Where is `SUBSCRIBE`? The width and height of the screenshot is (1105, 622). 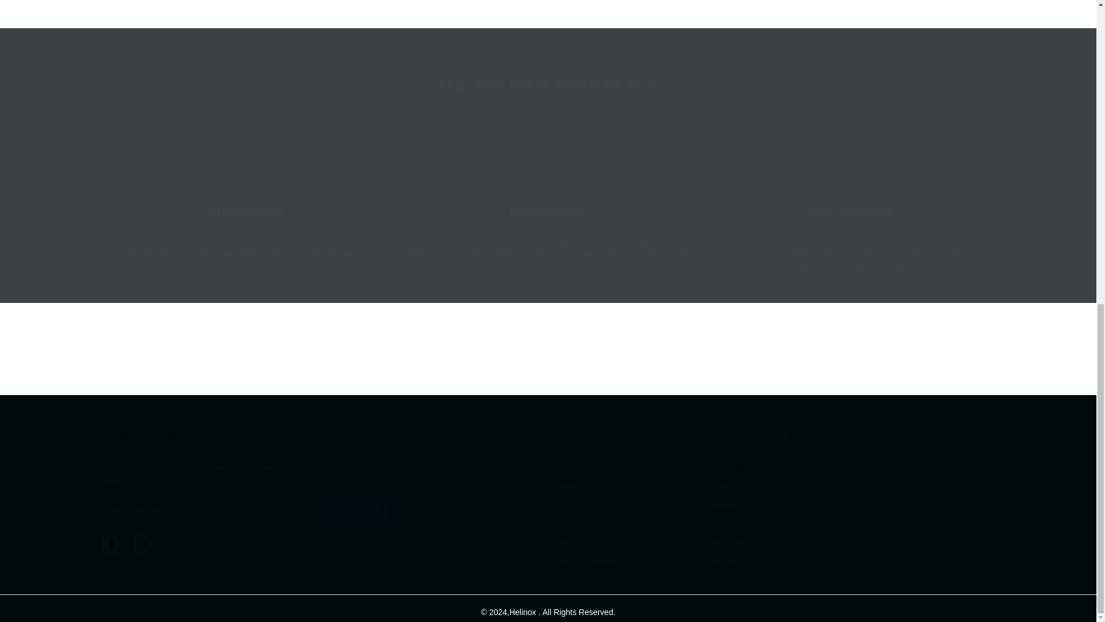
SUBSCRIBE is located at coordinates (353, 510).